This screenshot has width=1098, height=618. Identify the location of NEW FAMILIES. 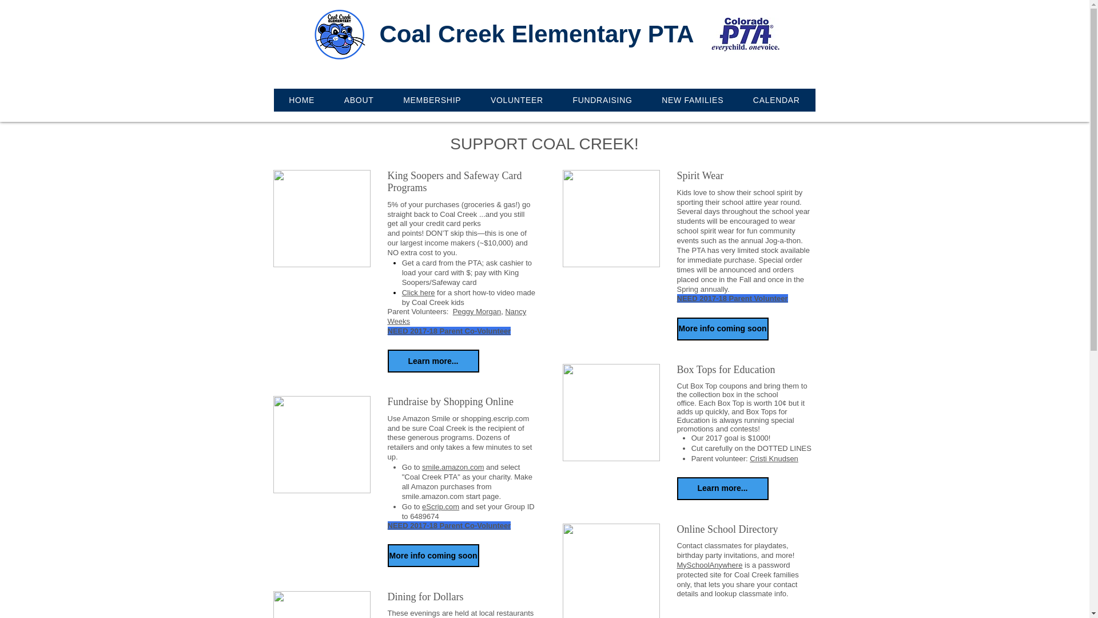
(692, 100).